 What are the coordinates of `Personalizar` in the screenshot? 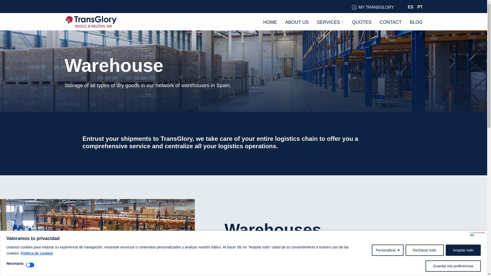 It's located at (388, 250).